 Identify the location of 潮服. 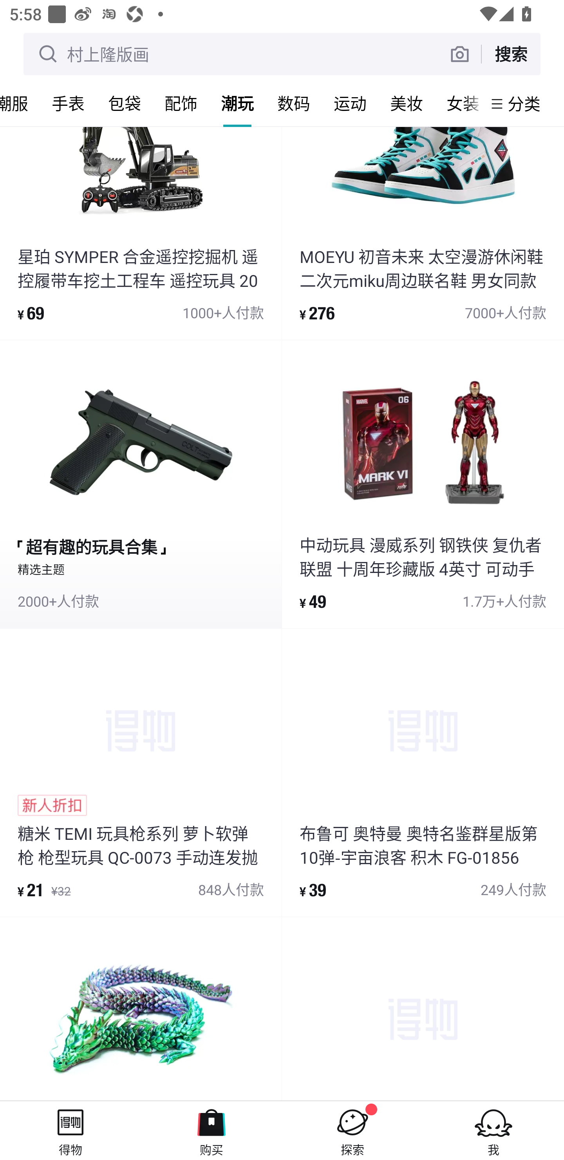
(20, 103).